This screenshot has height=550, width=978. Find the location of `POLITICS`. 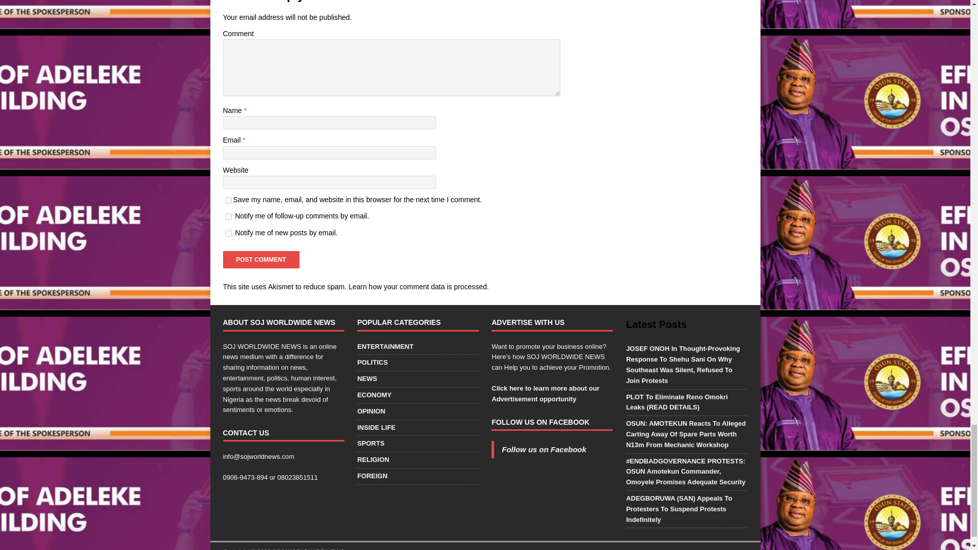

POLITICS is located at coordinates (417, 363).